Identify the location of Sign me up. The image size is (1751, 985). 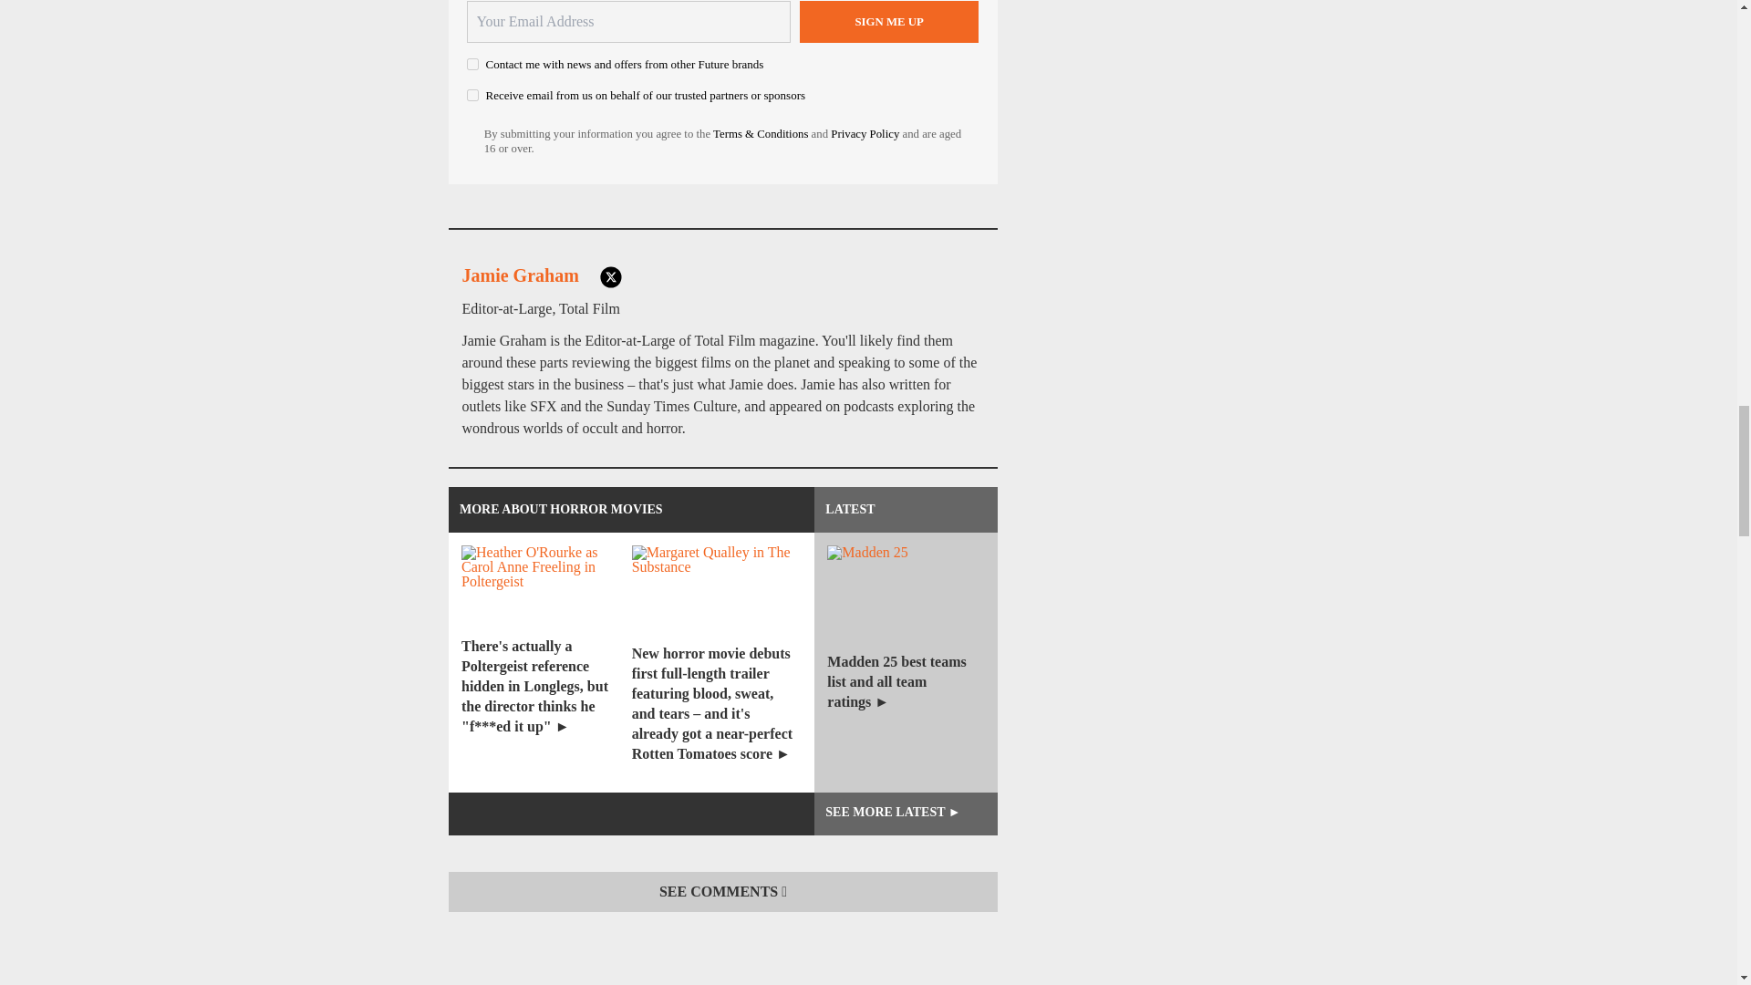
(889, 22).